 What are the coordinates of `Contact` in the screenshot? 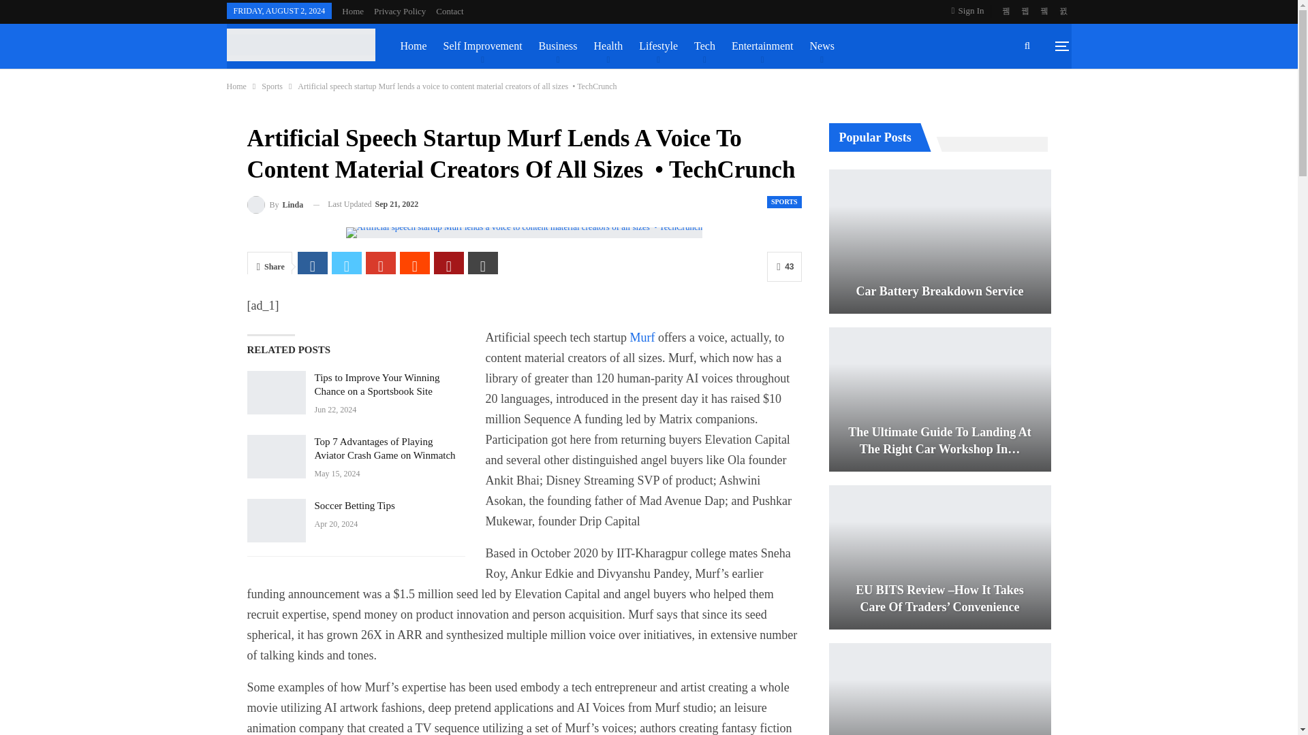 It's located at (449, 11).